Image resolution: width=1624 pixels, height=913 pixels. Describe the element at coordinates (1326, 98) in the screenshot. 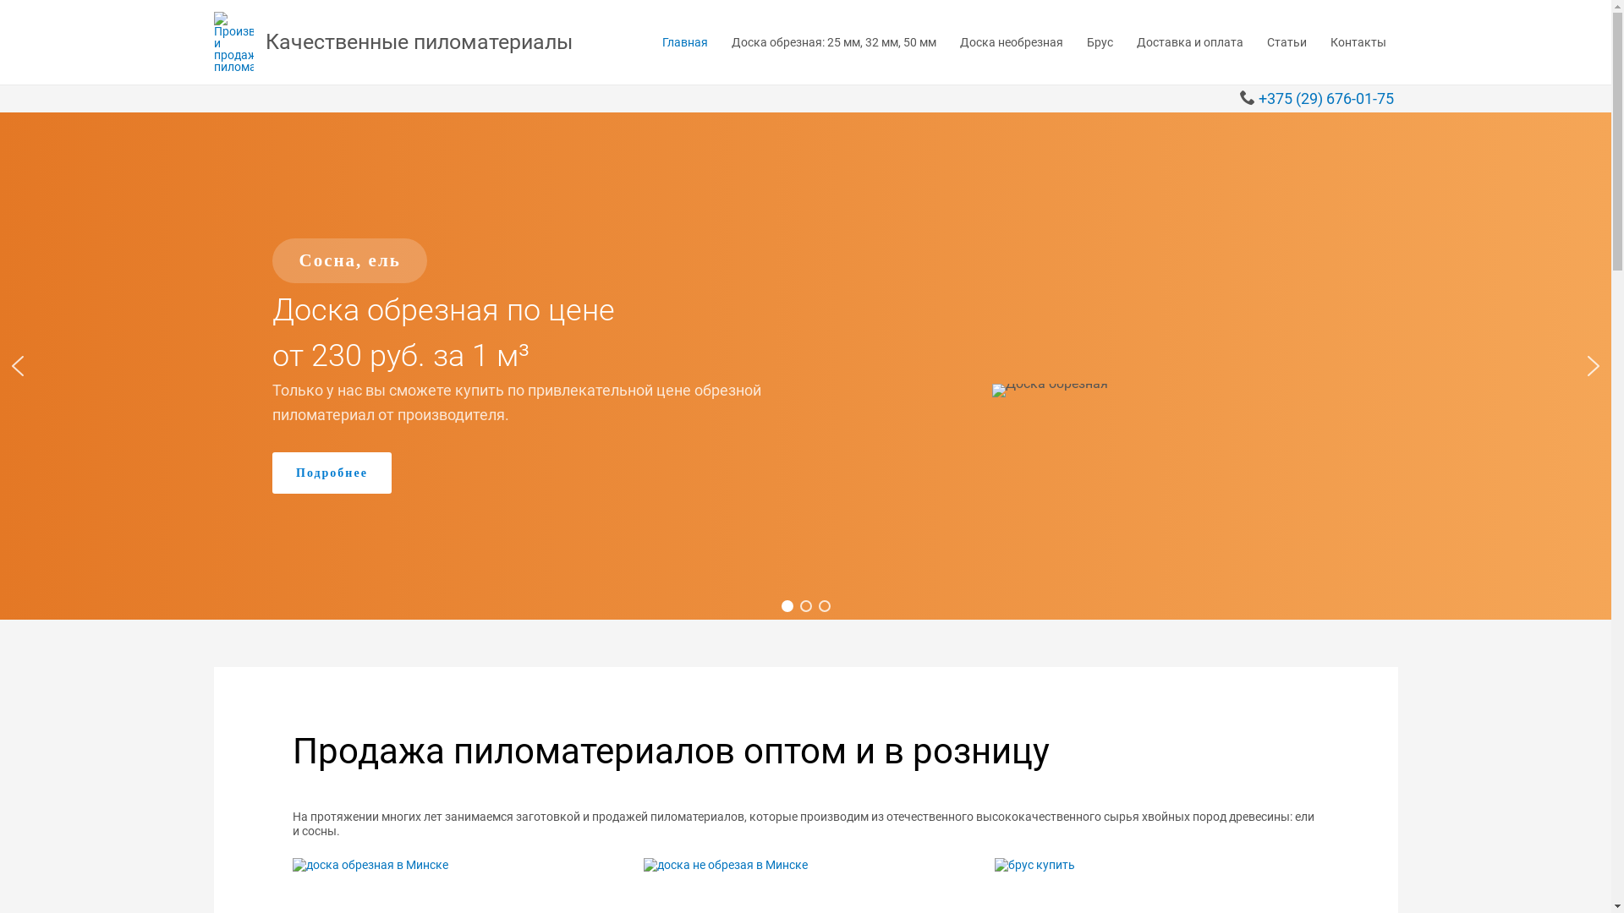

I see `+375 (29) 676-01-75` at that location.